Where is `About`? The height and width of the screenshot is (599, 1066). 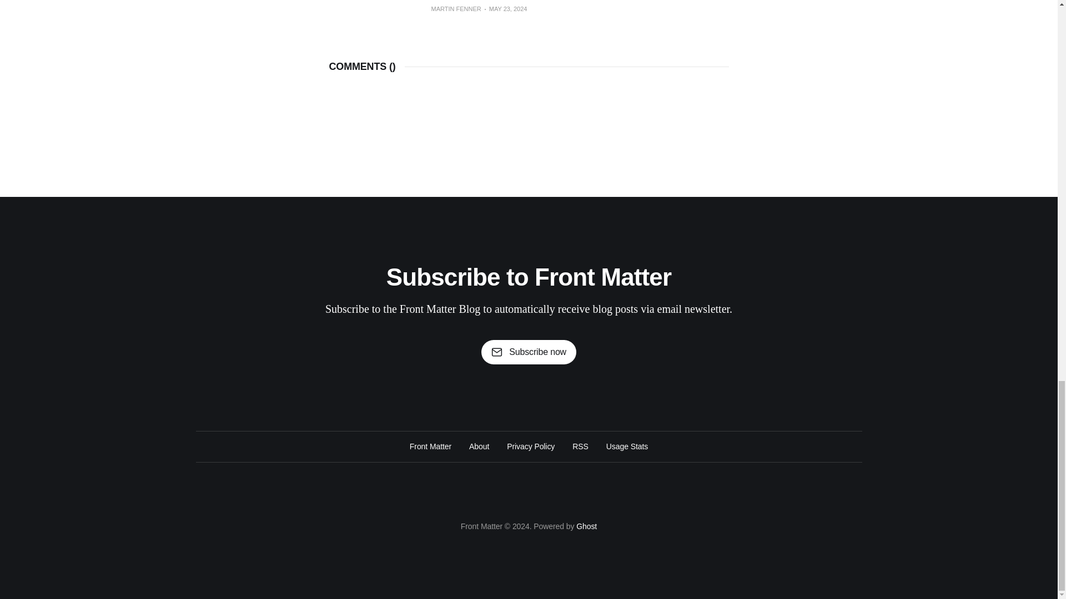 About is located at coordinates (479, 446).